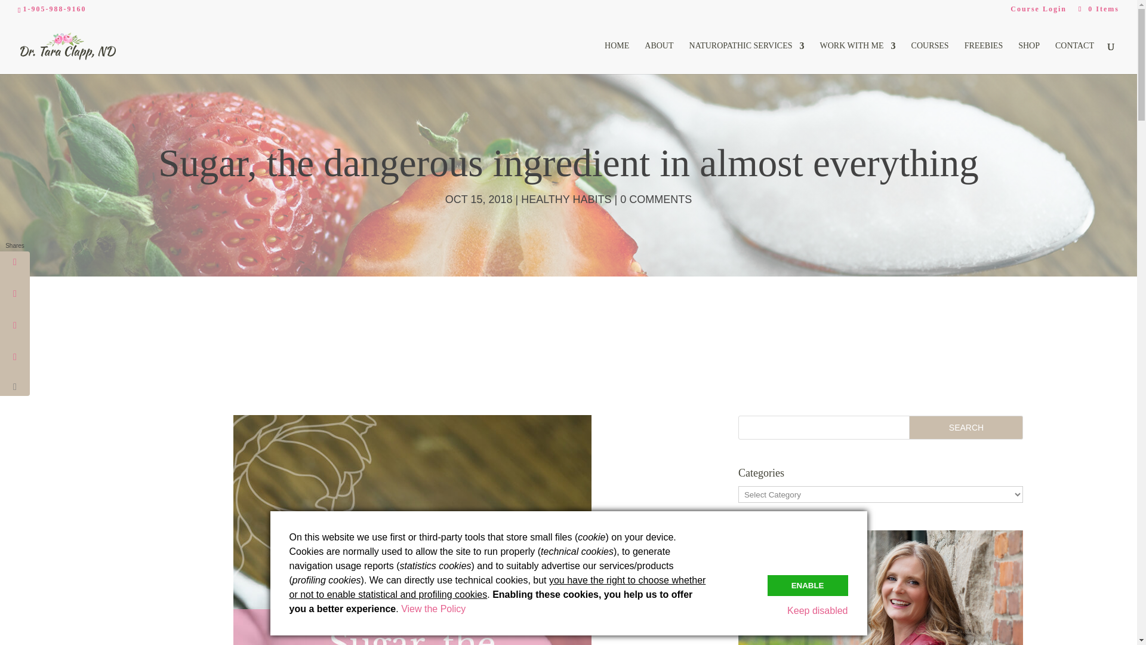 The height and width of the screenshot is (645, 1146). What do you see at coordinates (659, 58) in the screenshot?
I see `ABOUT` at bounding box center [659, 58].